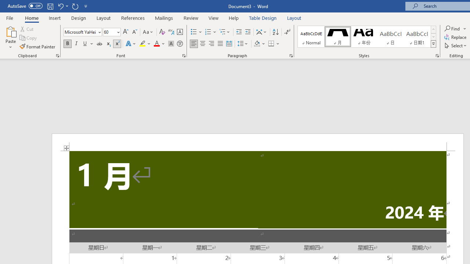  What do you see at coordinates (465, 29) in the screenshot?
I see `More Options` at bounding box center [465, 29].